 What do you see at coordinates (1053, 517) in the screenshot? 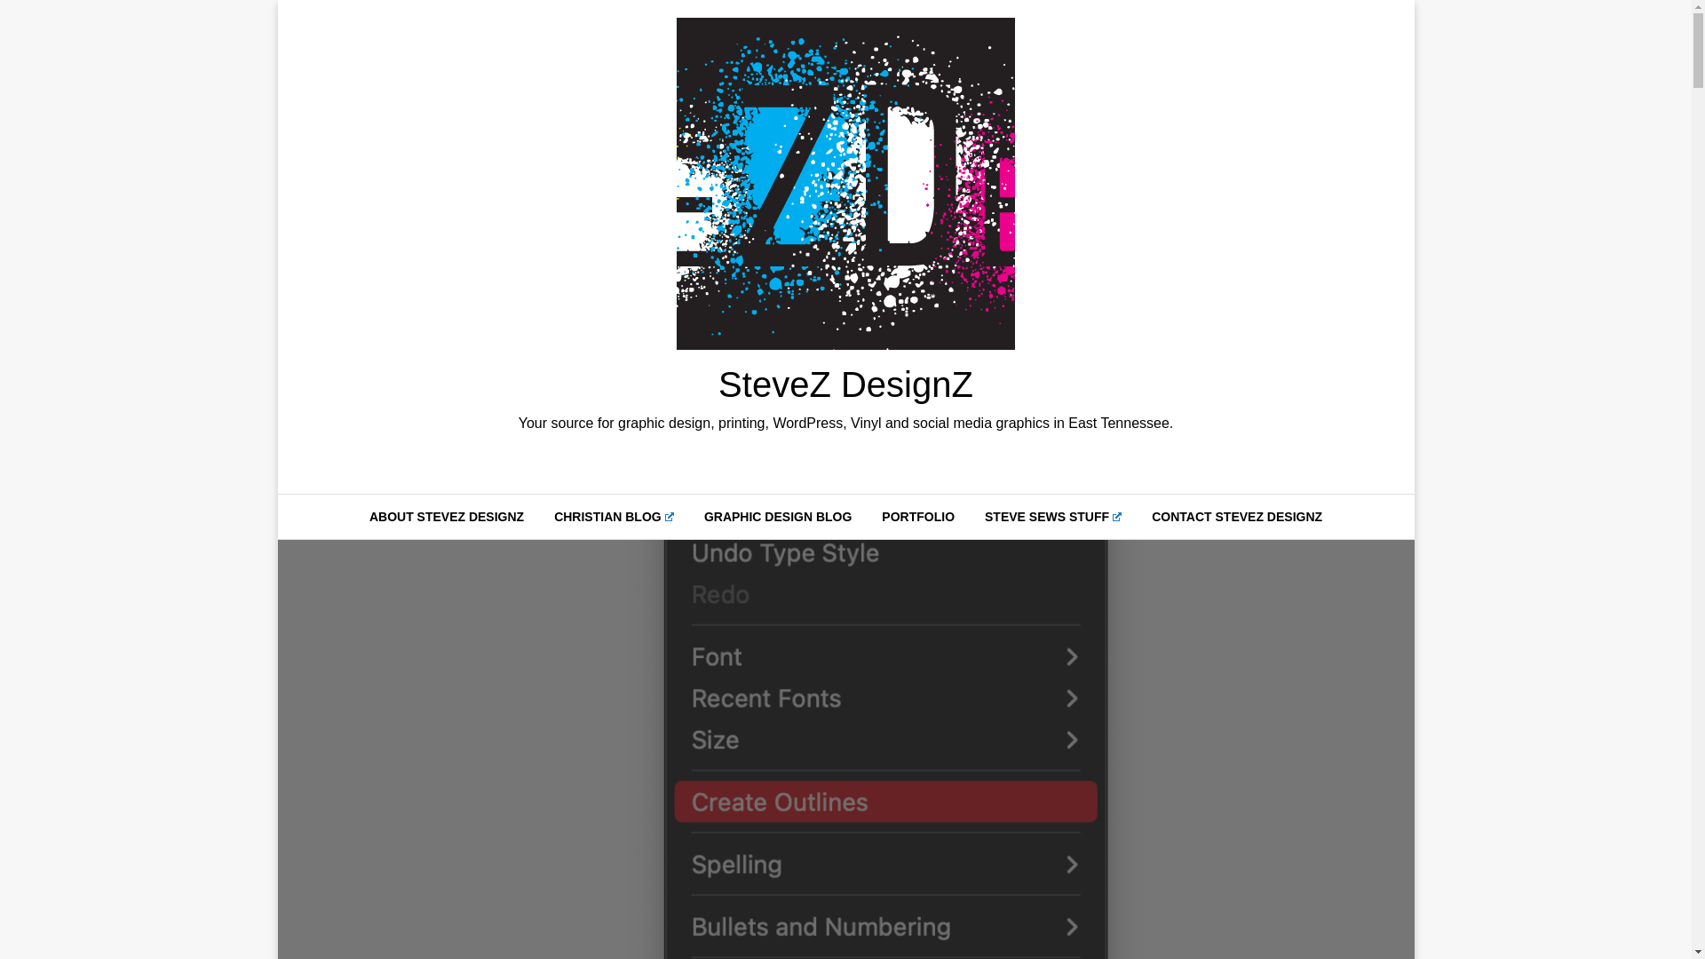
I see `STEVE SEWS STUFF` at bounding box center [1053, 517].